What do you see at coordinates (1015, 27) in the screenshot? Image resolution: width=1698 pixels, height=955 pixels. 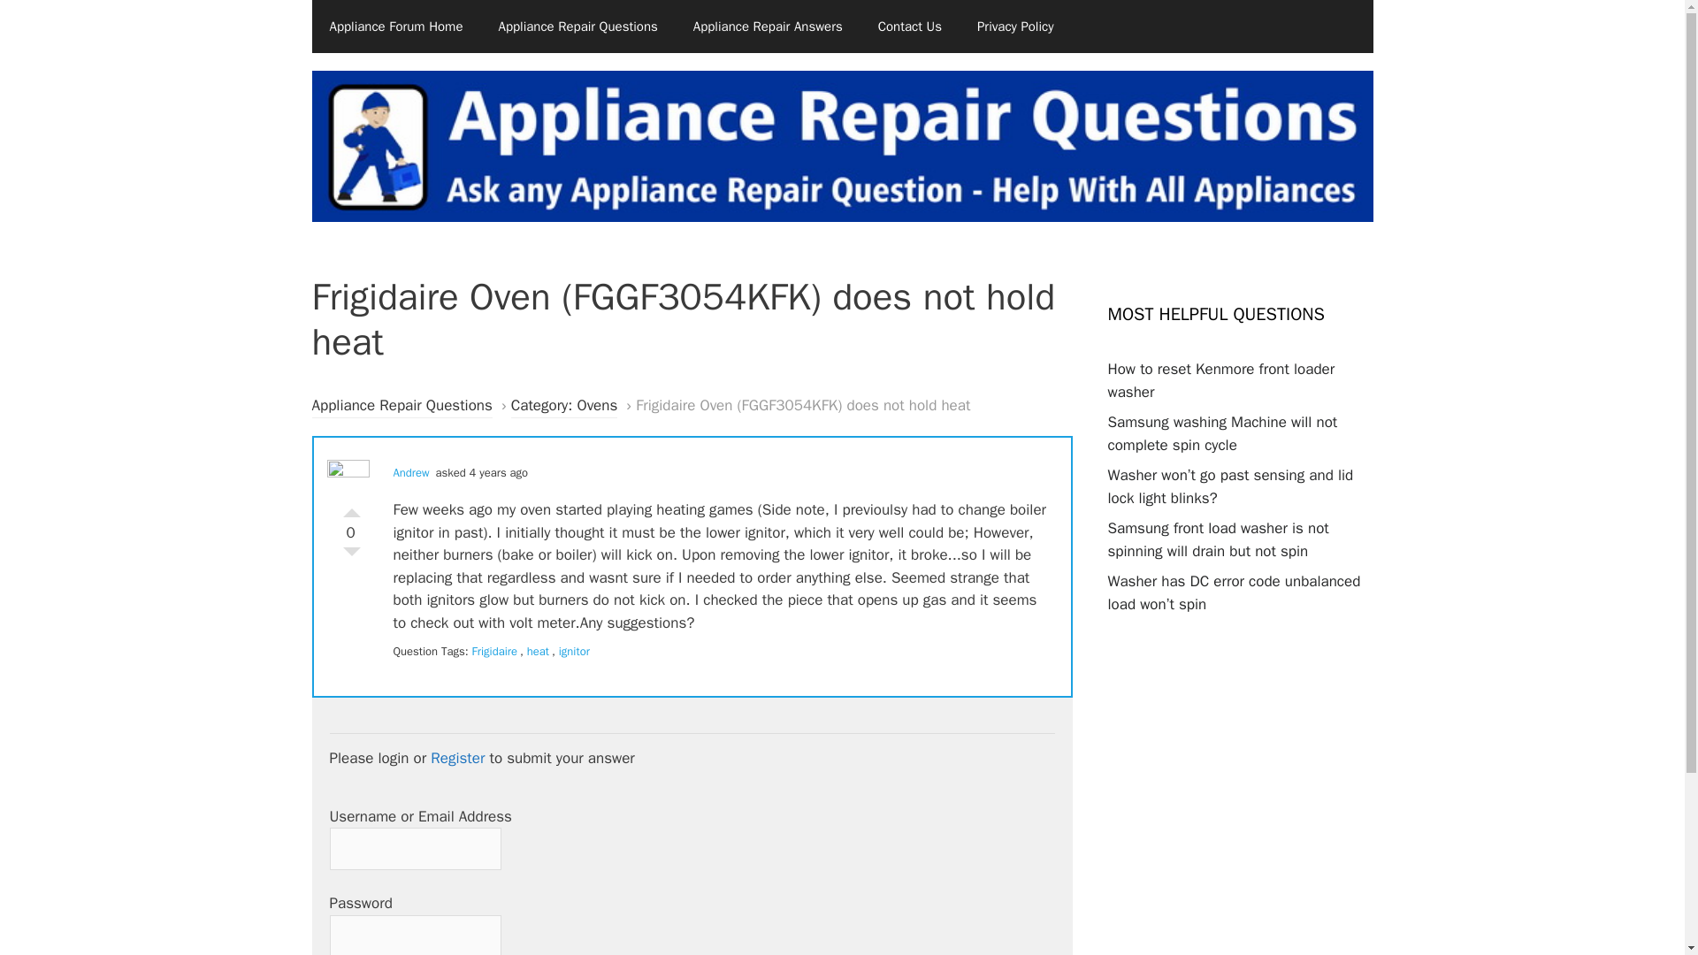 I see `Privacy Policy` at bounding box center [1015, 27].